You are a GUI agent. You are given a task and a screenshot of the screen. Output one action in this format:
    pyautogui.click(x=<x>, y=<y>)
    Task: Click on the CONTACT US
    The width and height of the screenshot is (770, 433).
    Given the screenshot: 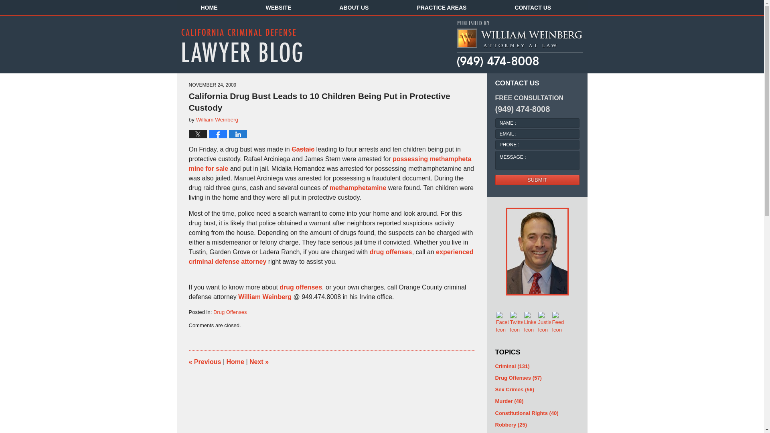 What is the action you would take?
    pyautogui.click(x=533, y=7)
    